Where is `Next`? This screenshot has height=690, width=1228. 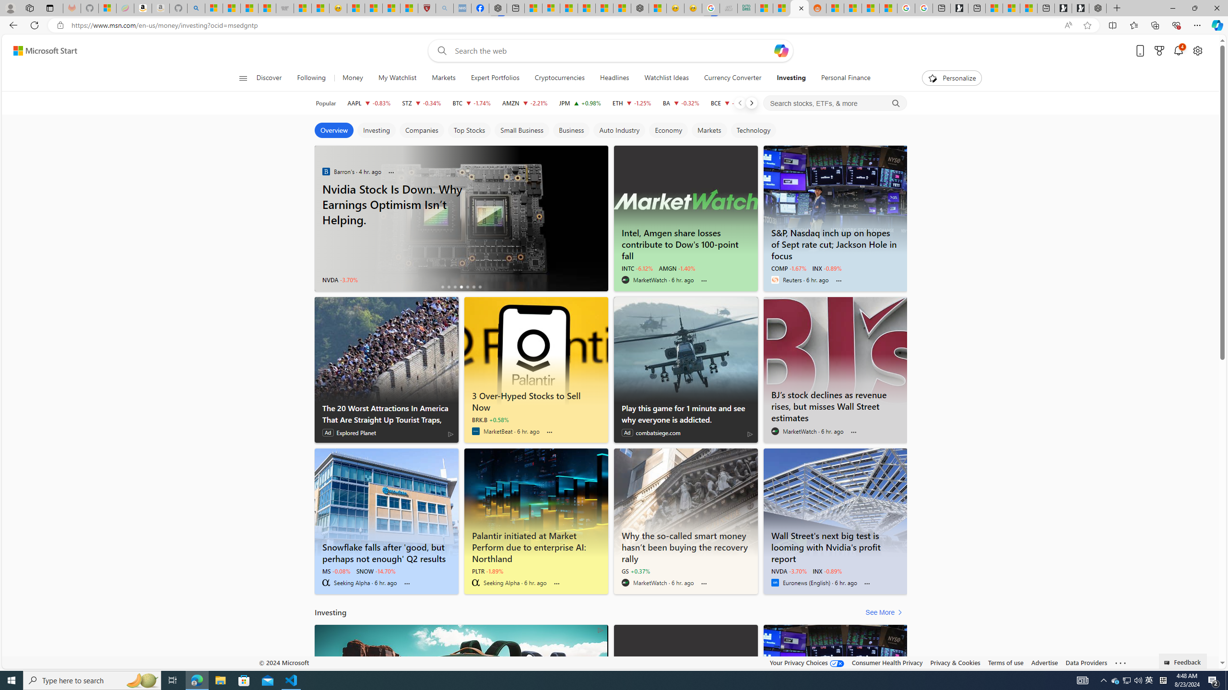 Next is located at coordinates (751, 103).